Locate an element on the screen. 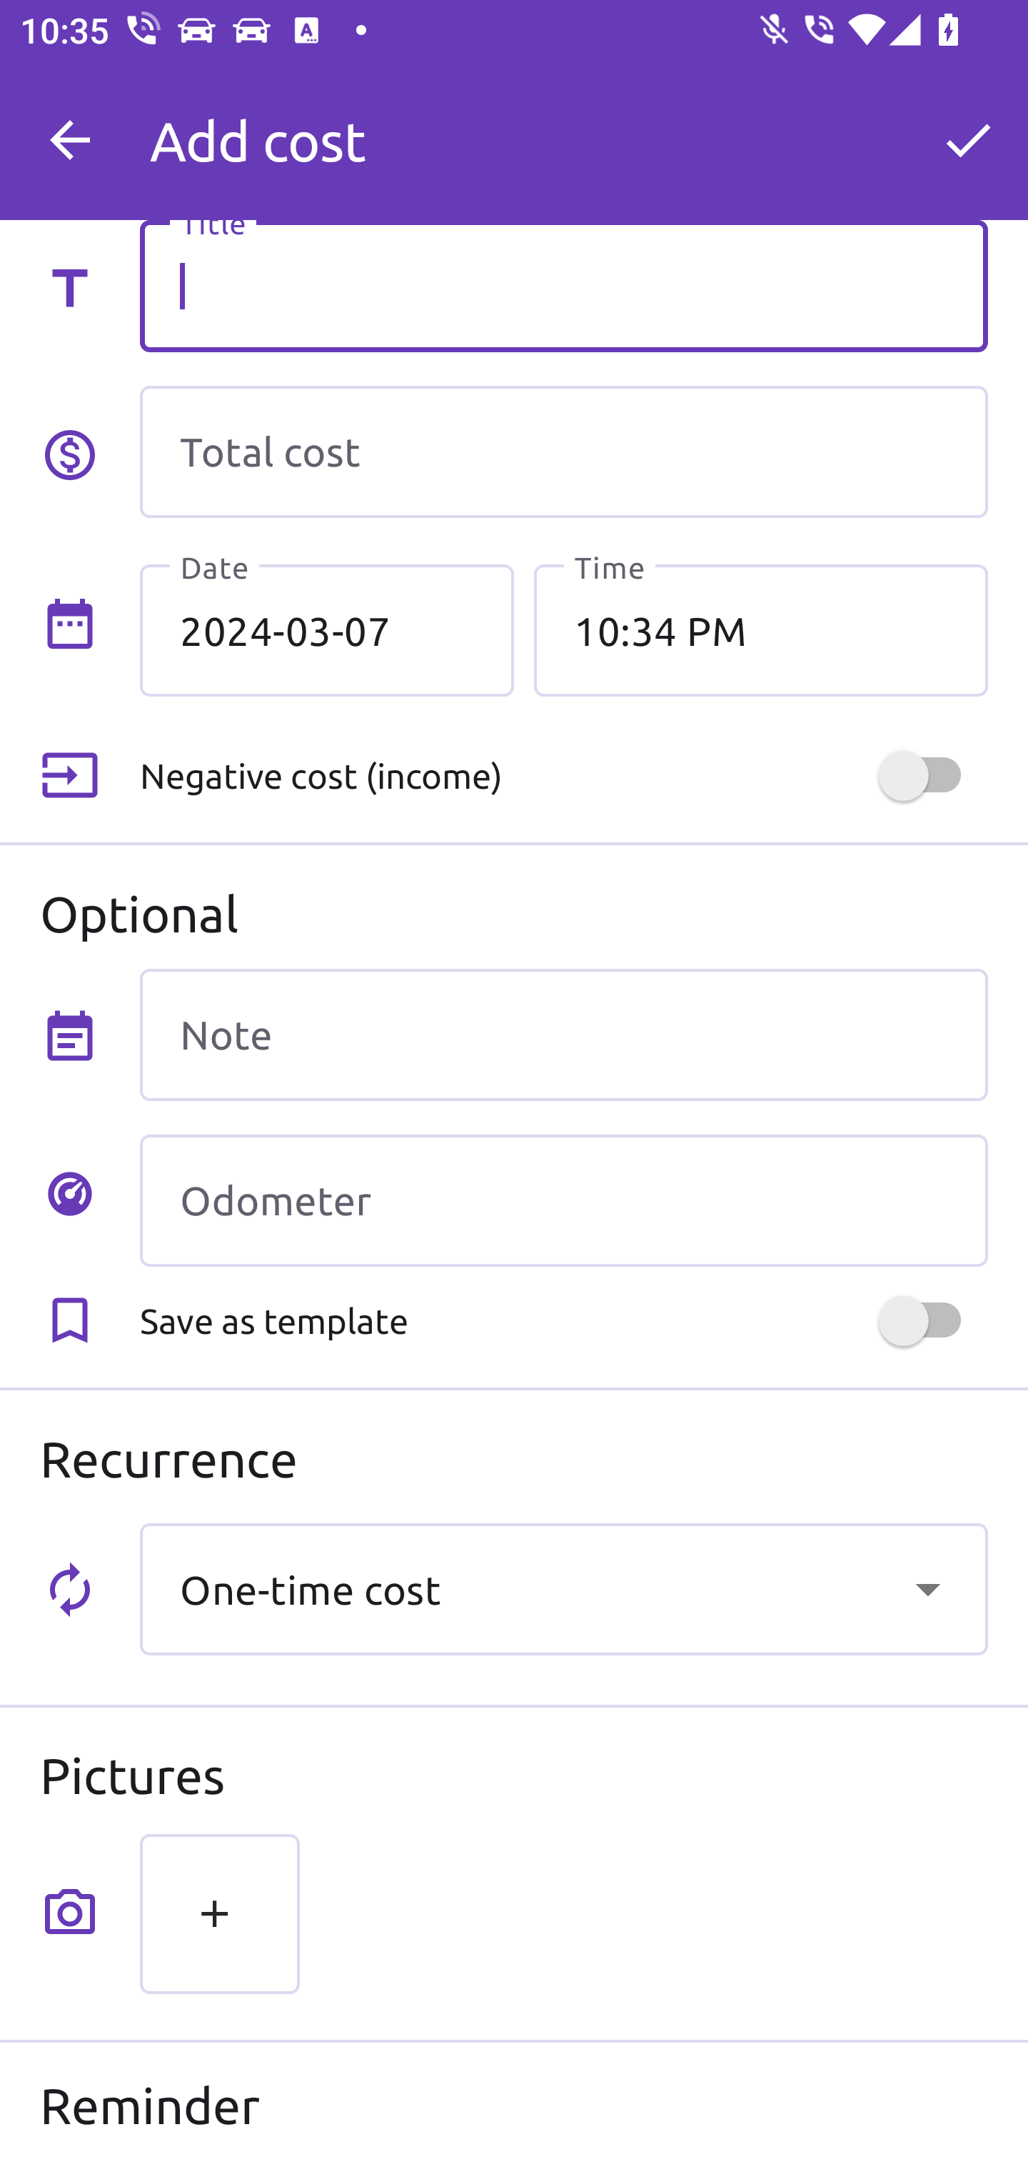 This screenshot has width=1028, height=2172. A No name 0 km is located at coordinates (563, 128).